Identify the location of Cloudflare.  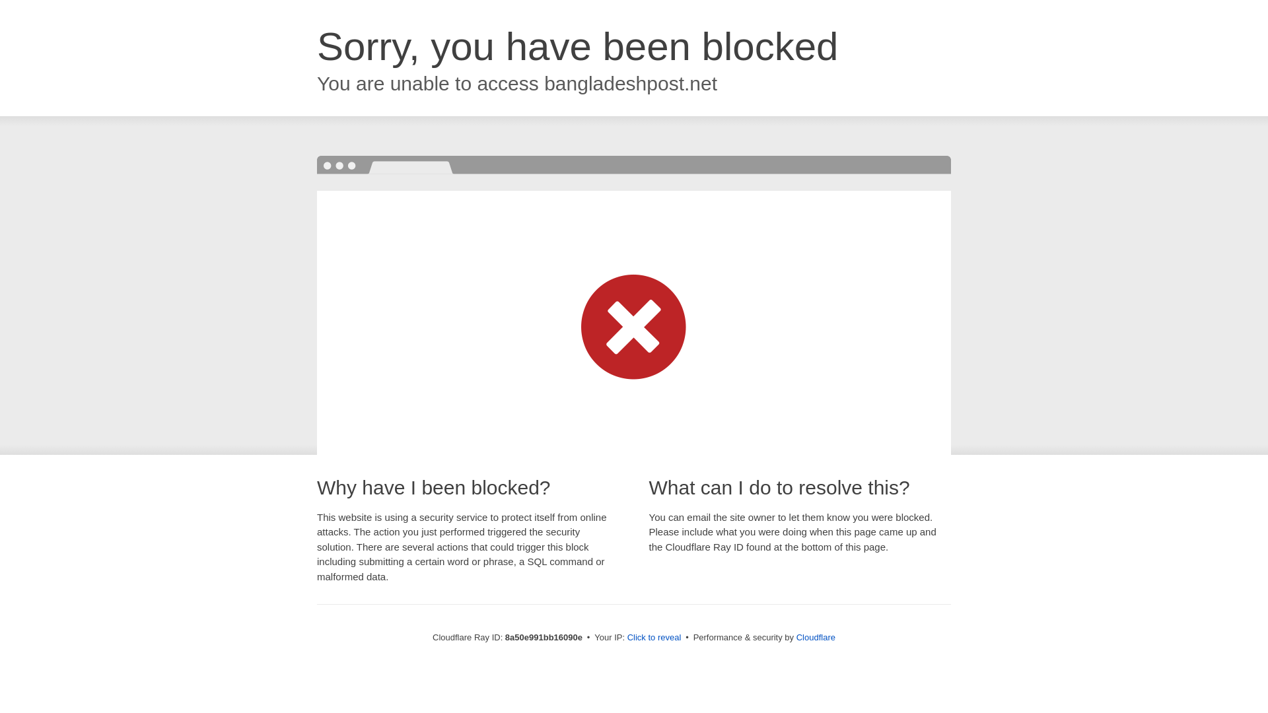
(816, 637).